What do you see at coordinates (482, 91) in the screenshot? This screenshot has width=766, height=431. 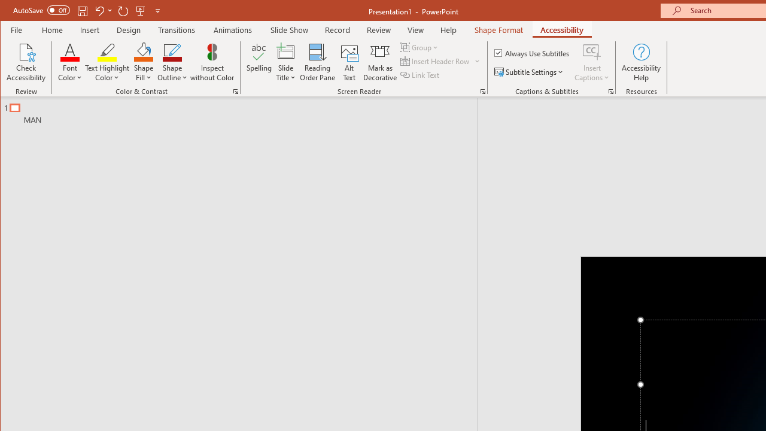 I see `Screen Reader` at bounding box center [482, 91].